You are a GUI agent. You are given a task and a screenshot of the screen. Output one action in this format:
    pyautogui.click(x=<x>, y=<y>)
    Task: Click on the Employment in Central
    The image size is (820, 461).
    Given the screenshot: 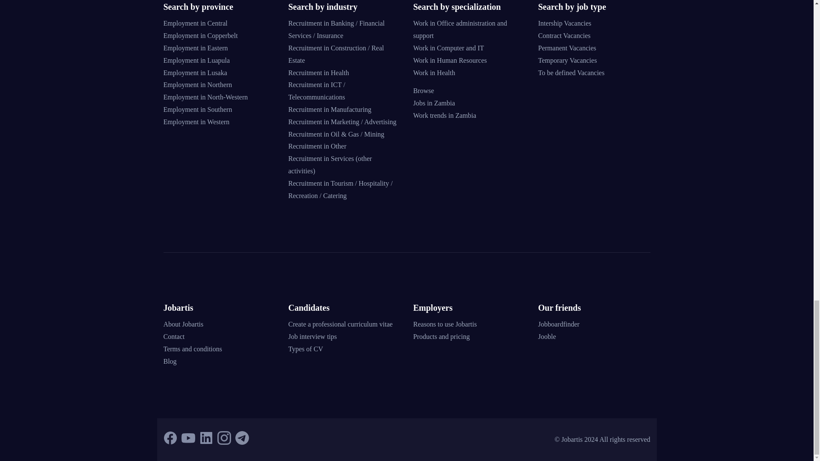 What is the action you would take?
    pyautogui.click(x=195, y=23)
    